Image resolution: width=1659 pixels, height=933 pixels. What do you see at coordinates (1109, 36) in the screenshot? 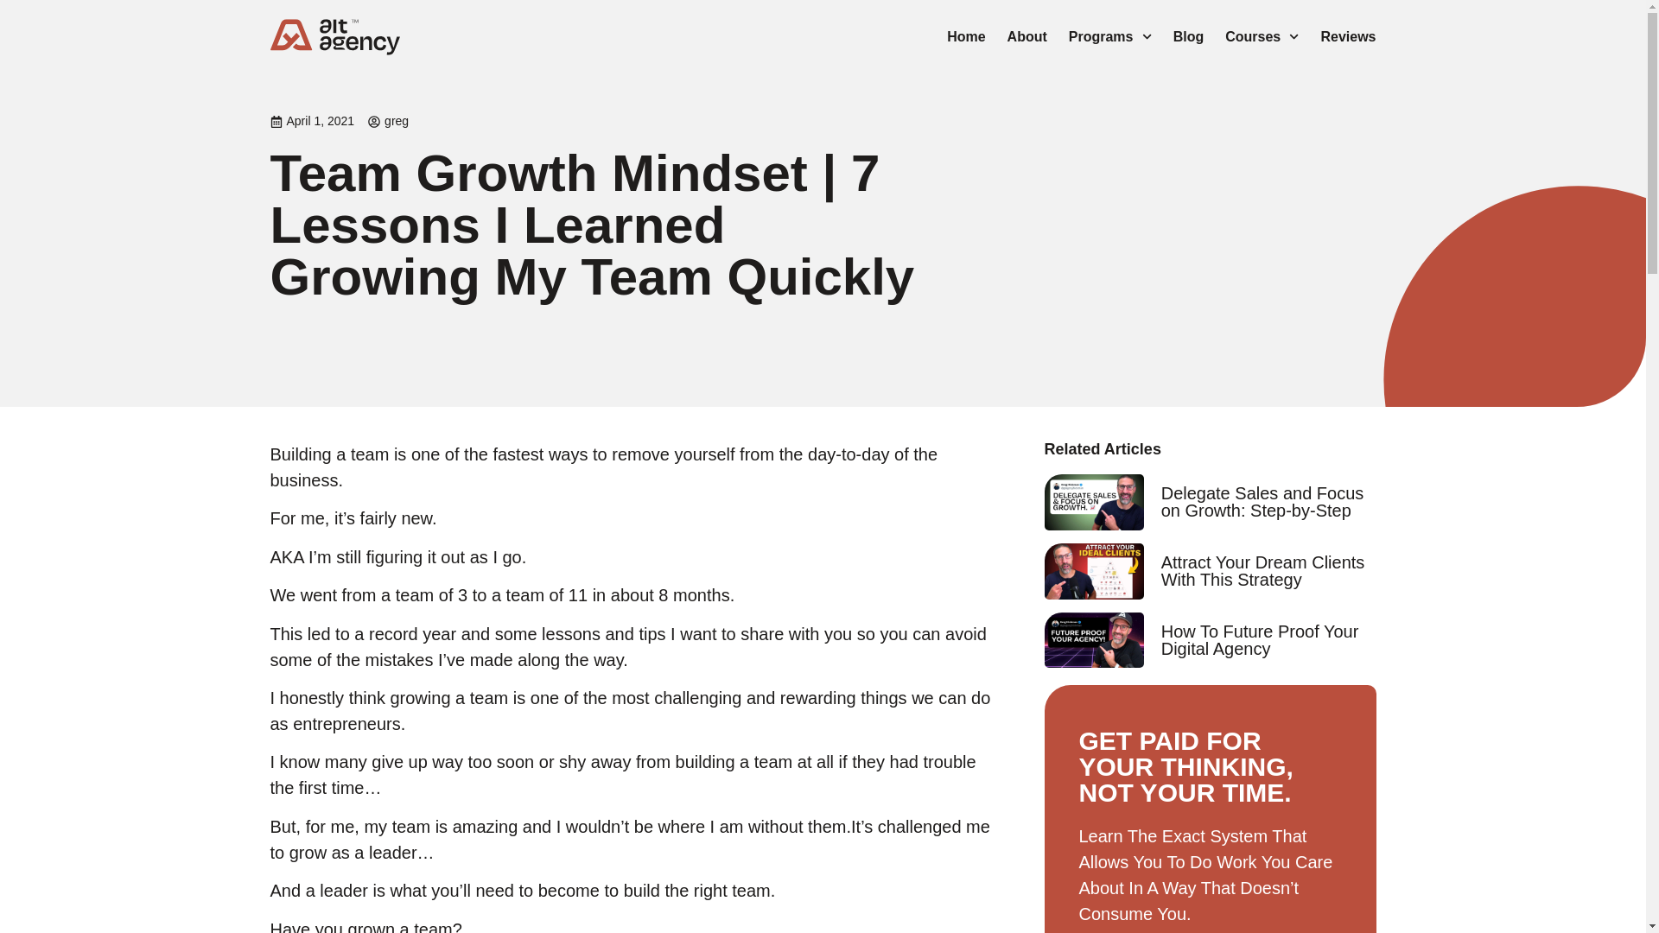
I see `Programs` at bounding box center [1109, 36].